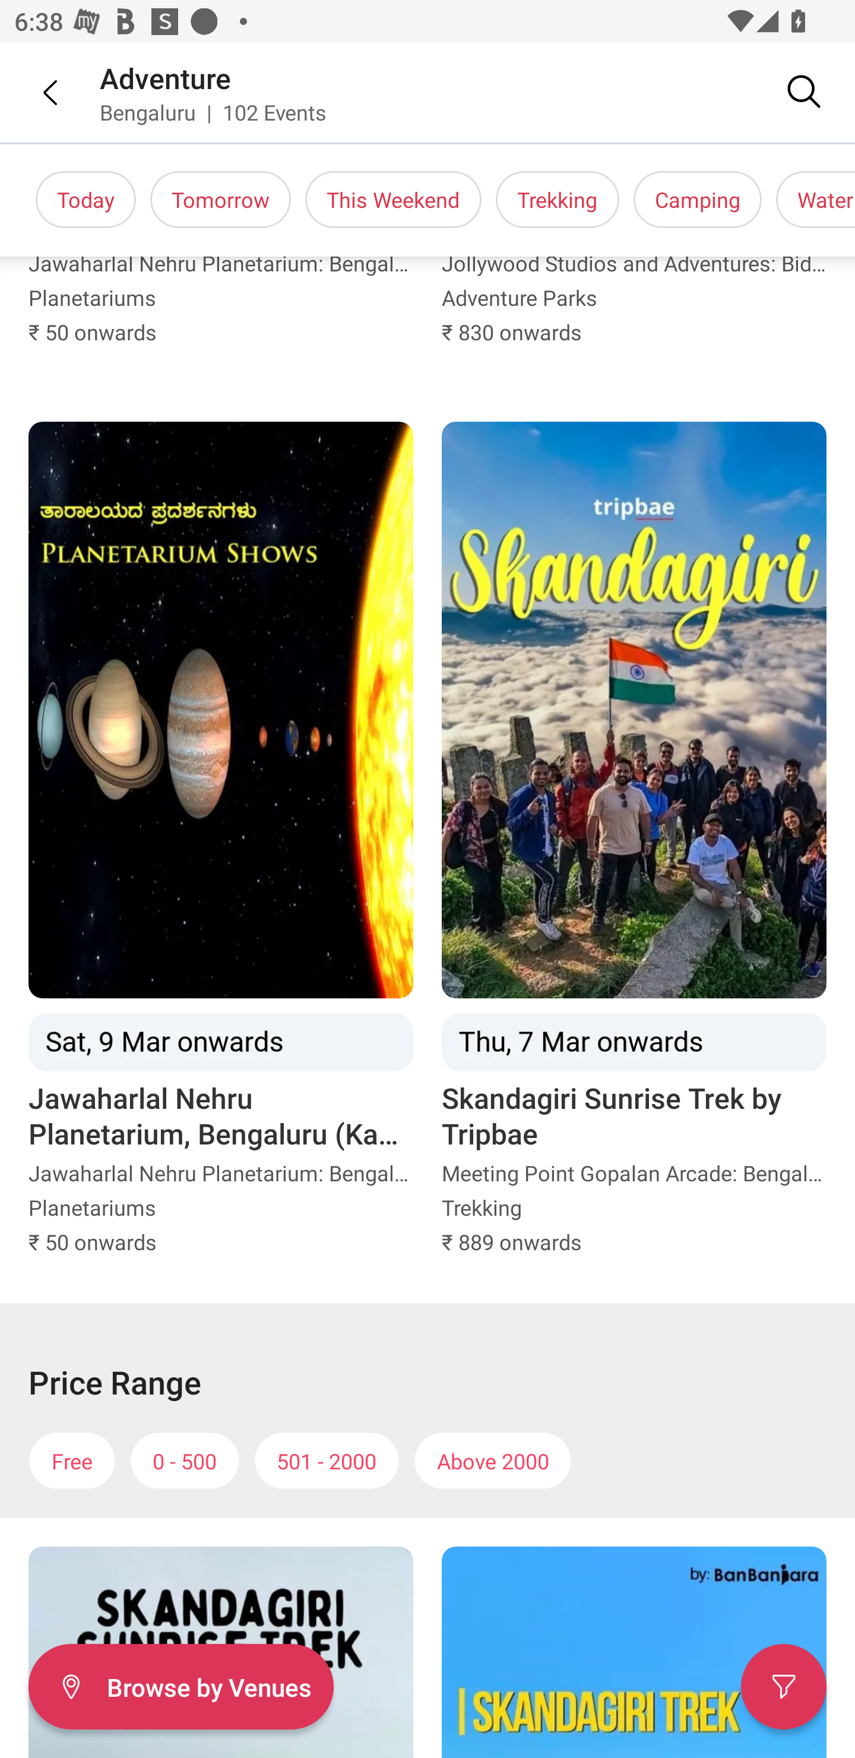  What do you see at coordinates (166, 77) in the screenshot?
I see `Adventure` at bounding box center [166, 77].